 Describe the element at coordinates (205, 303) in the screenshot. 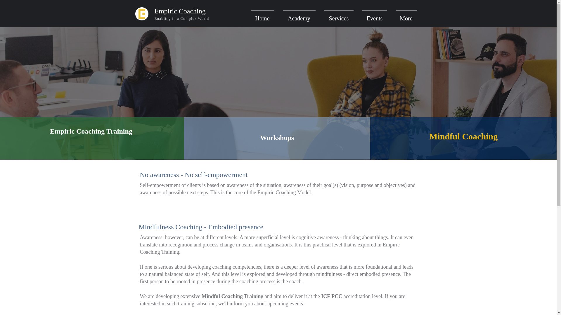

I see `subscribe` at that location.